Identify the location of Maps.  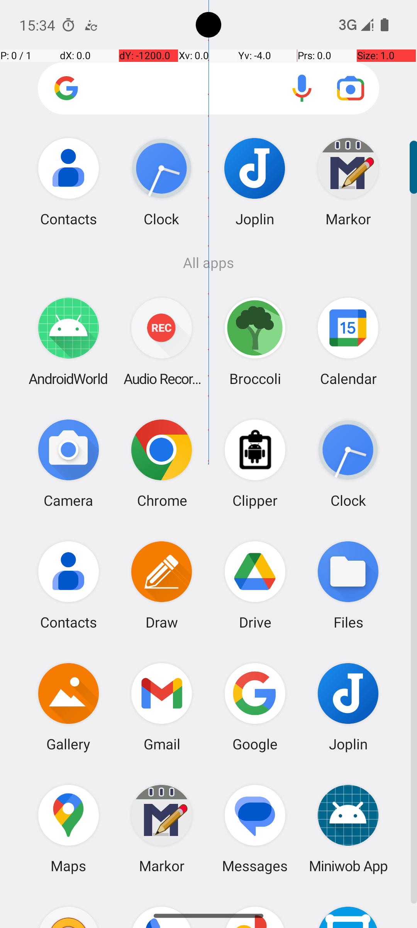
(69, 828).